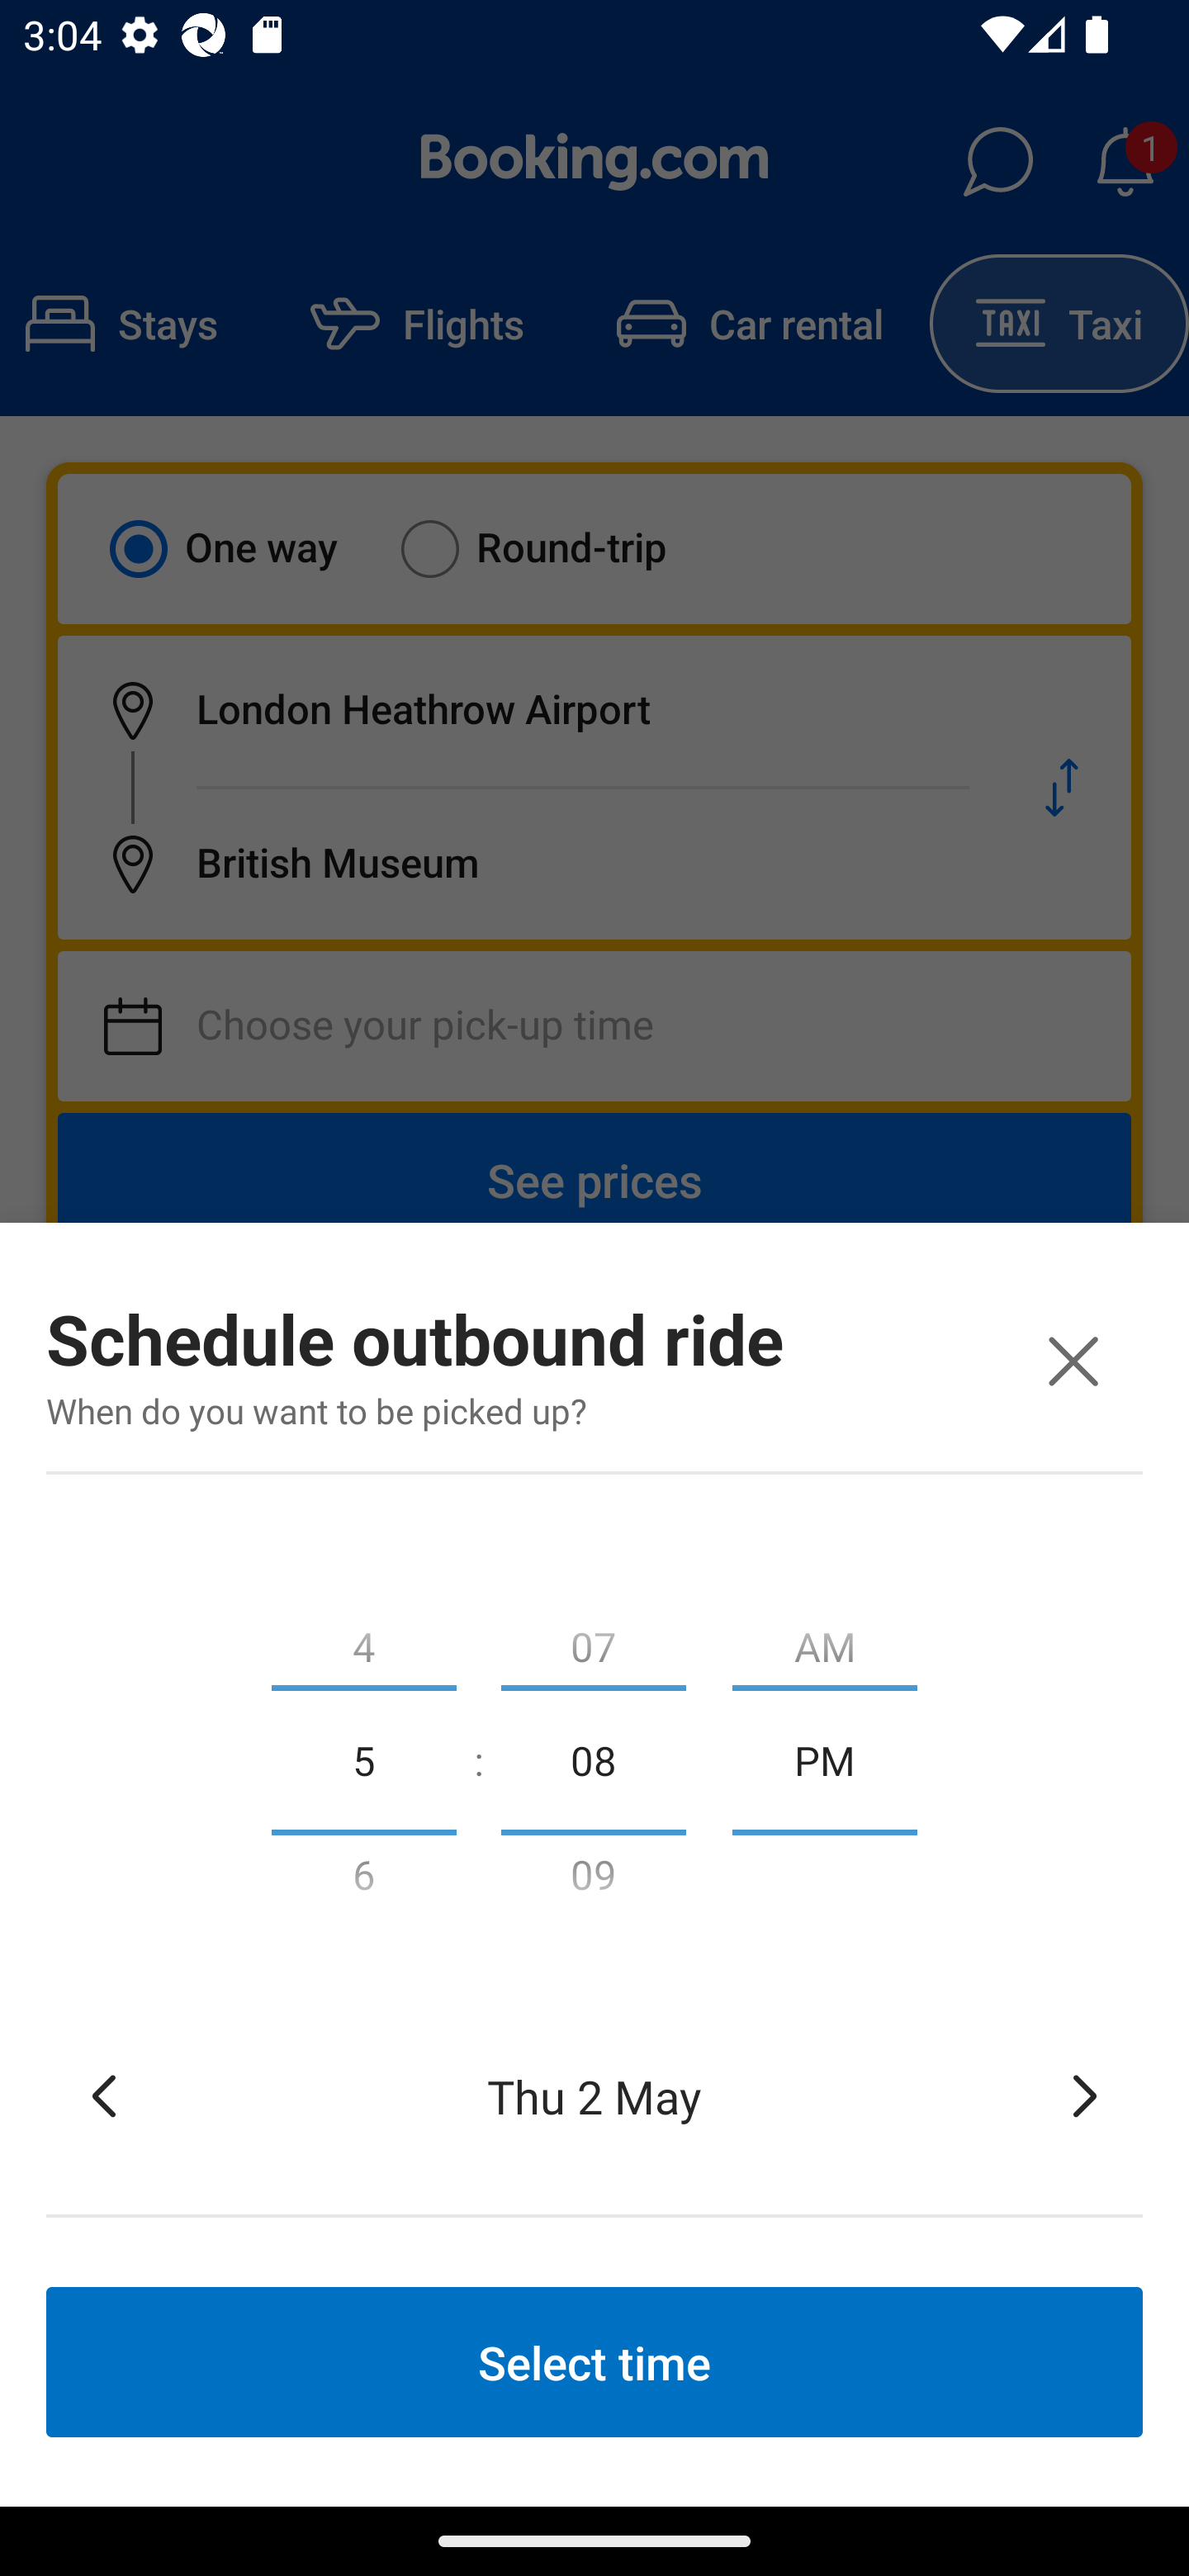 Image resolution: width=1189 pixels, height=2576 pixels. I want to click on PM, so click(825, 1759).